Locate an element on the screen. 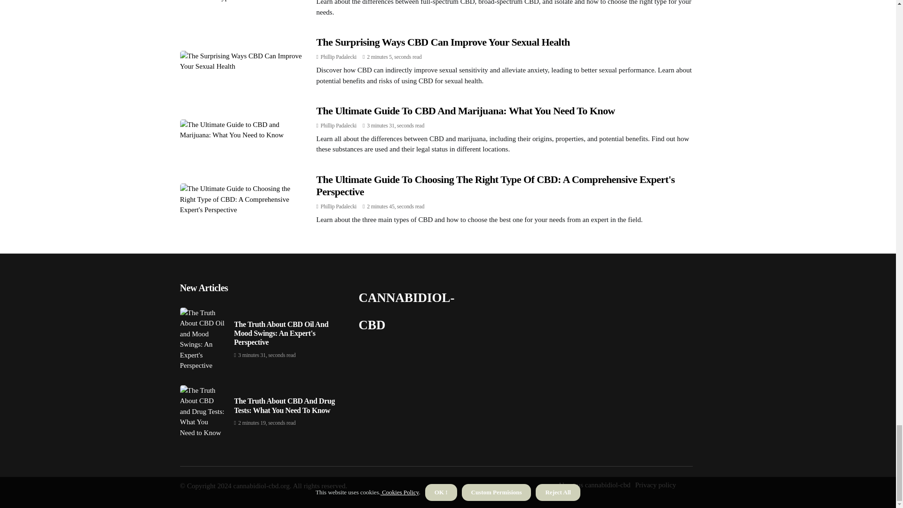 This screenshot has width=903, height=508. Posts by Phillip Padalecki is located at coordinates (339, 126).